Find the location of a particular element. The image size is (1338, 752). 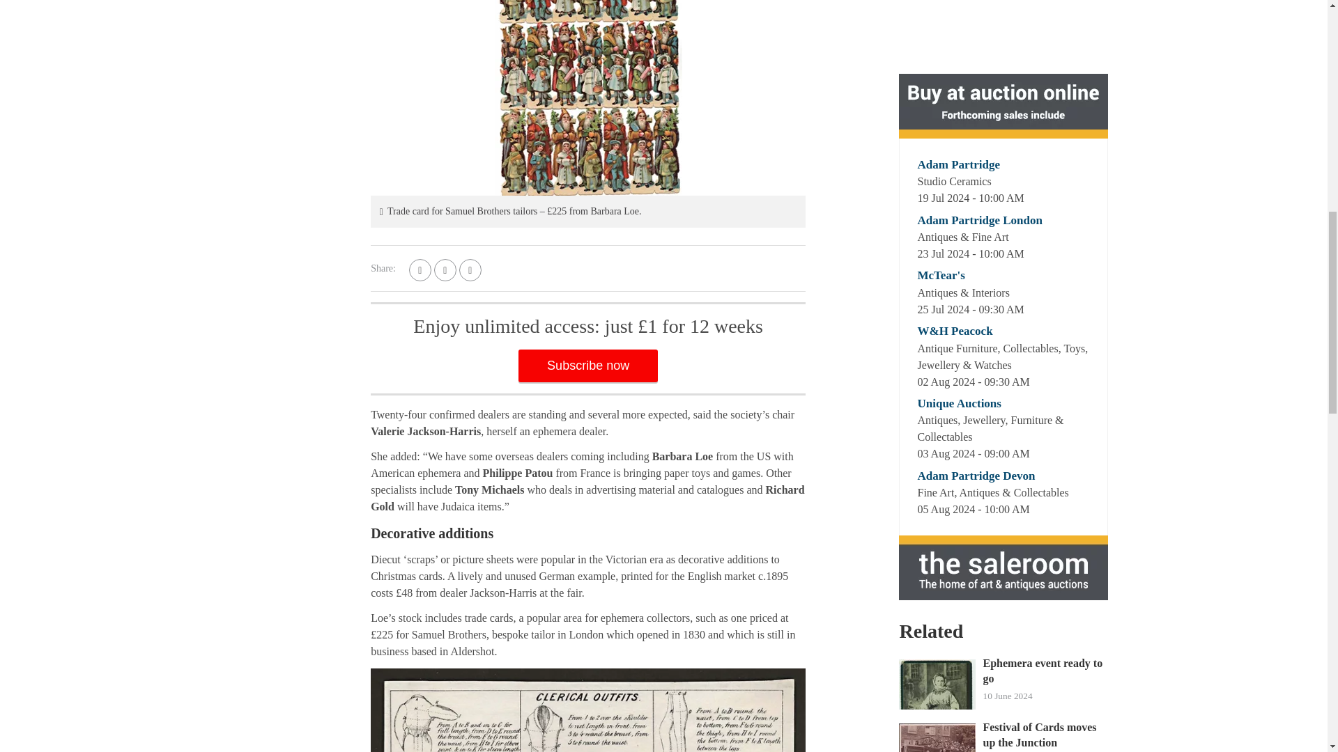

3rd party ad content is located at coordinates (1003, 35).